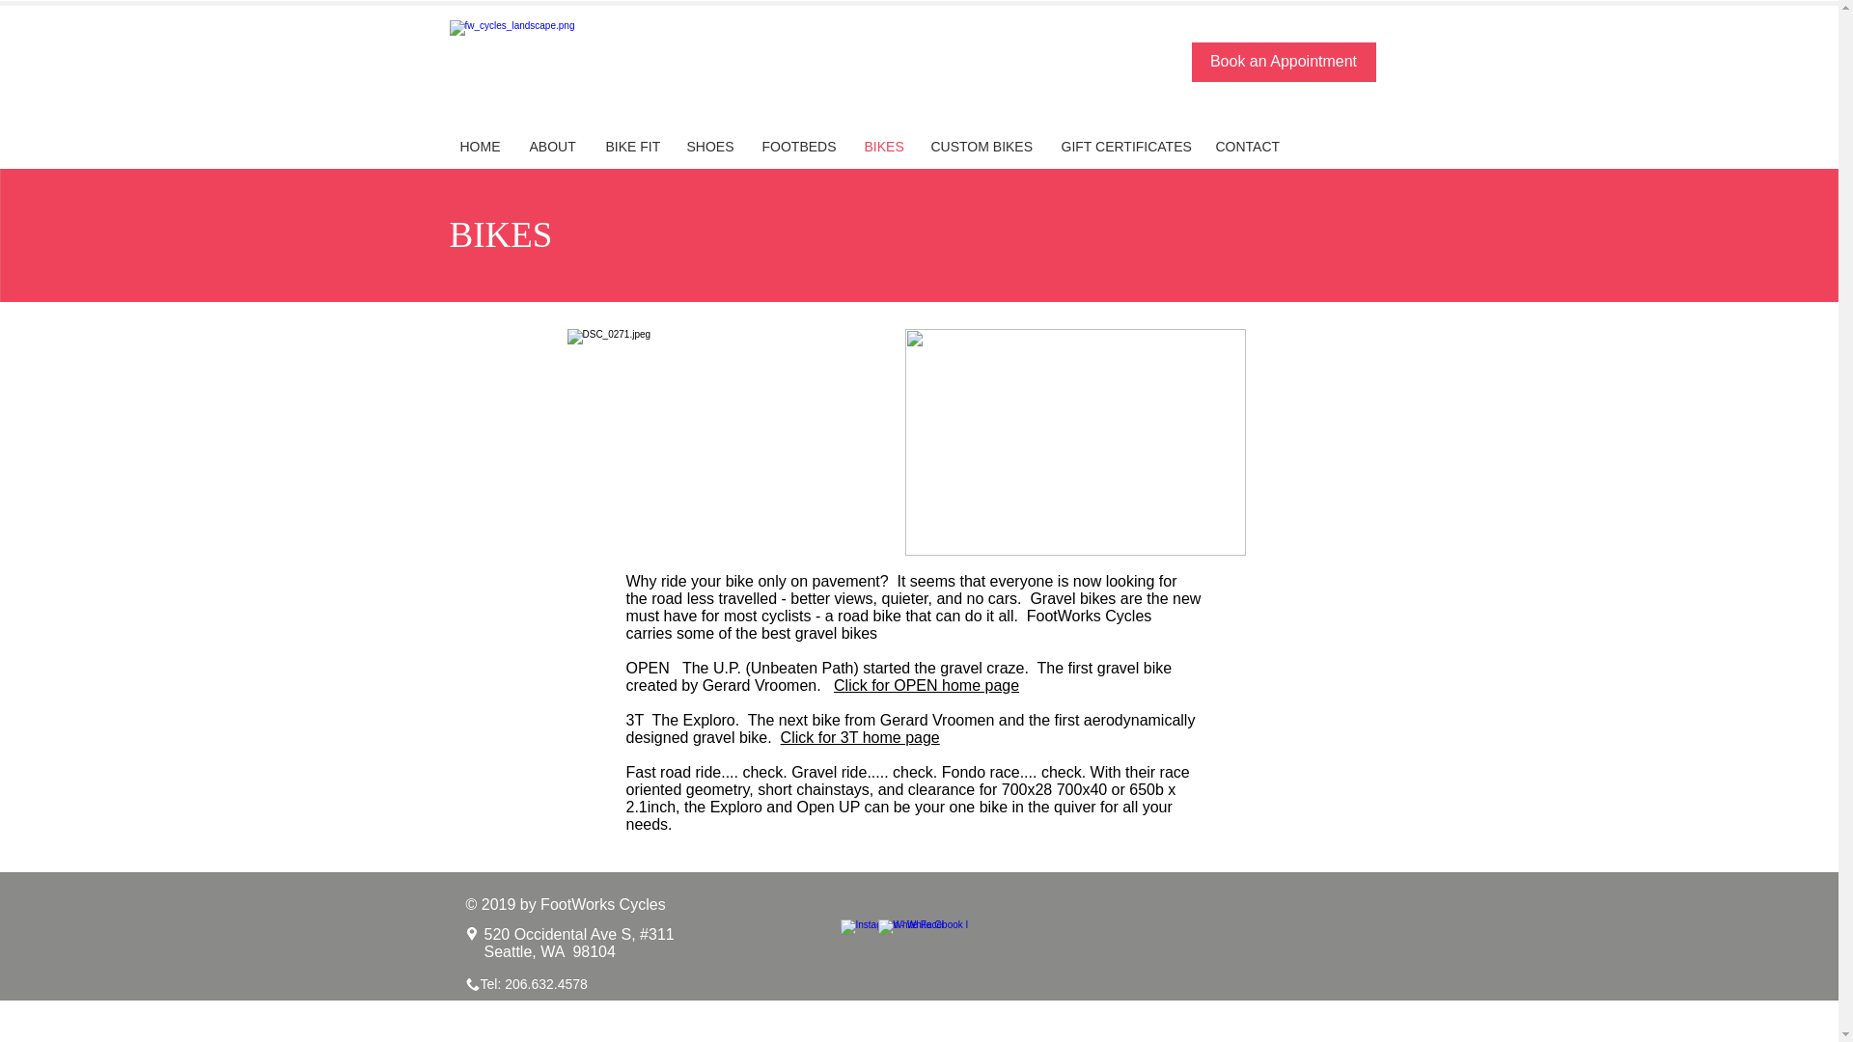  I want to click on SHOES, so click(708, 146).